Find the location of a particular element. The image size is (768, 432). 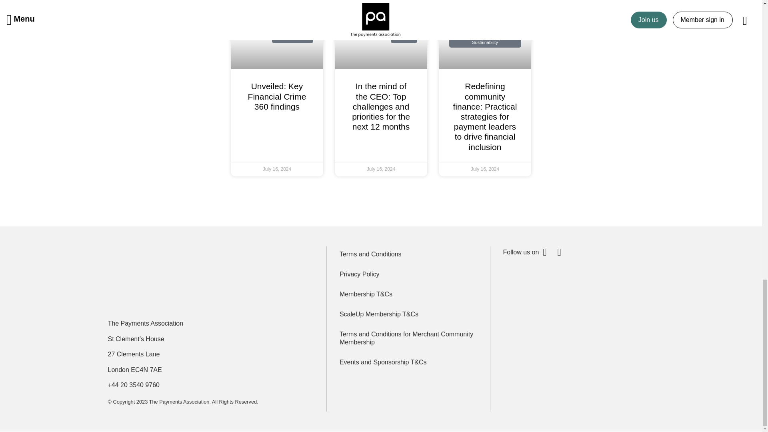

Terms and Conditions is located at coordinates (408, 254).